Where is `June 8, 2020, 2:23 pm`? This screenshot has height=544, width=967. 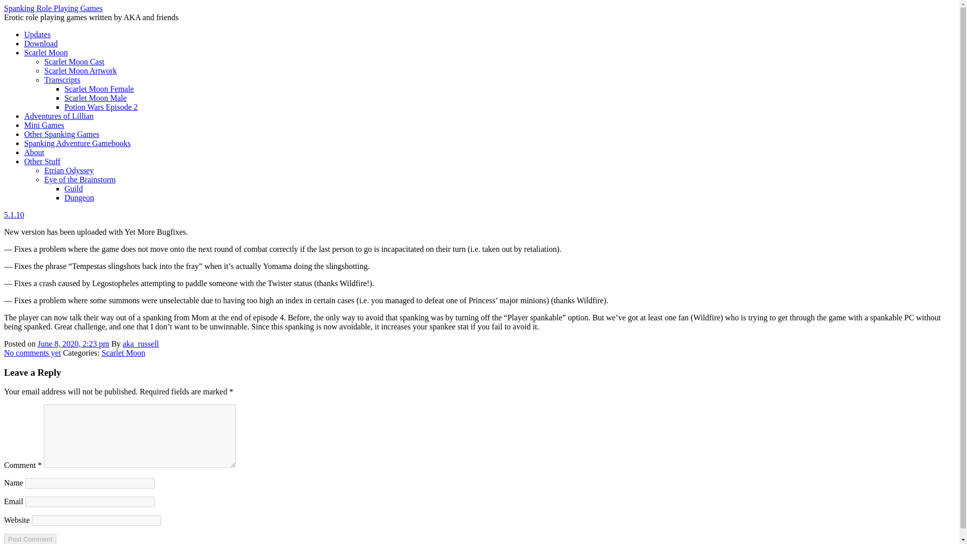
June 8, 2020, 2:23 pm is located at coordinates (73, 344).